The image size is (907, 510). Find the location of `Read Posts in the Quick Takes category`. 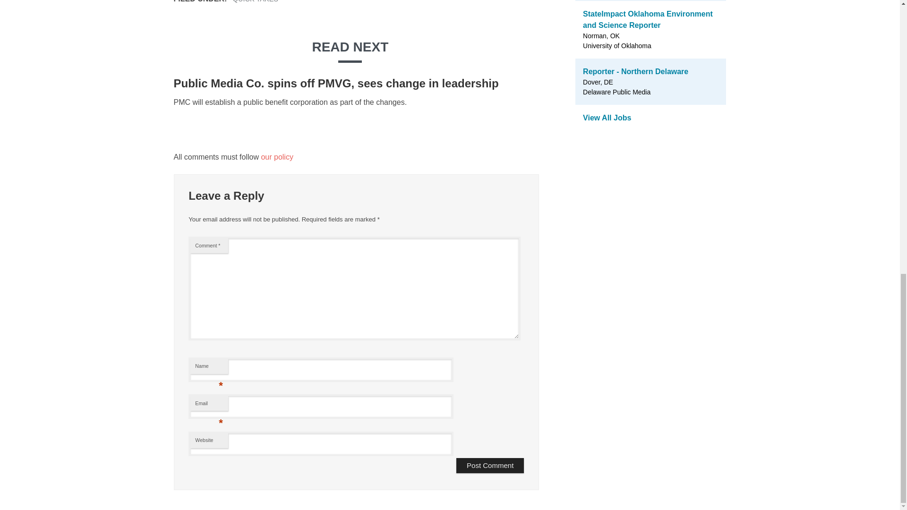

Read Posts in the Quick Takes category is located at coordinates (256, 1).